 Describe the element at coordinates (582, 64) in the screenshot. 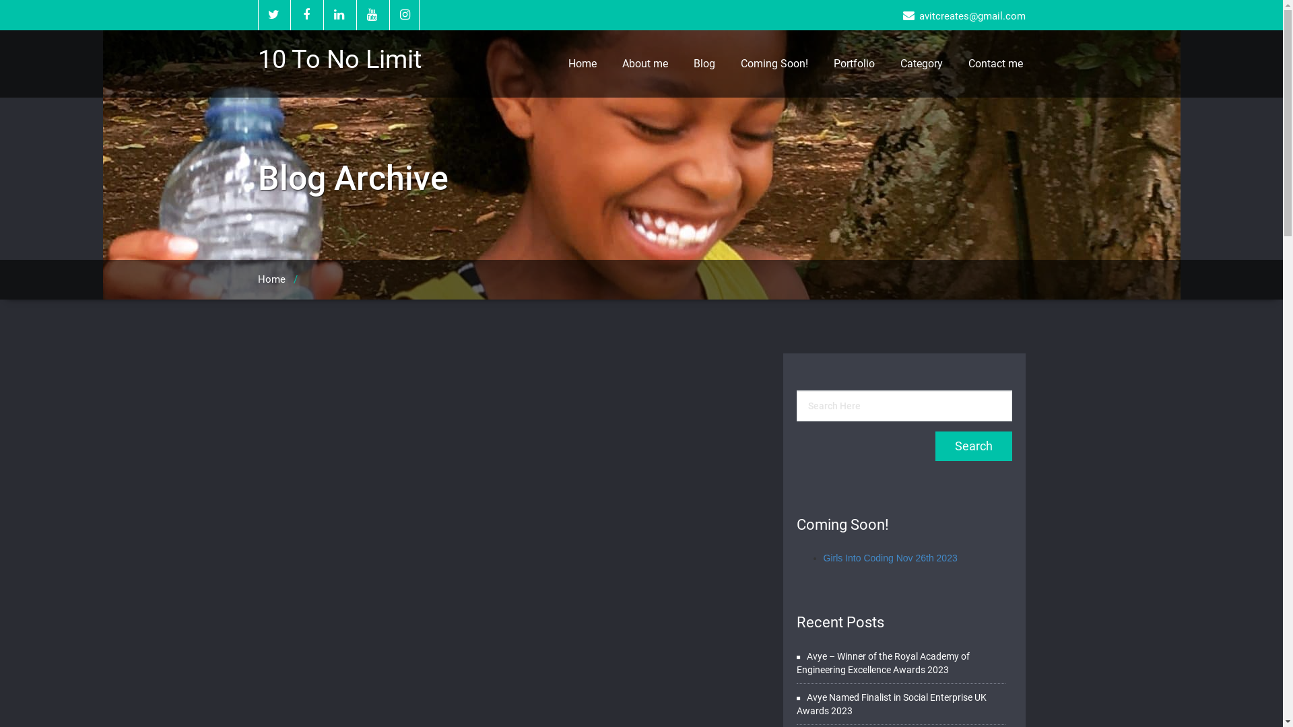

I see `Home` at that location.